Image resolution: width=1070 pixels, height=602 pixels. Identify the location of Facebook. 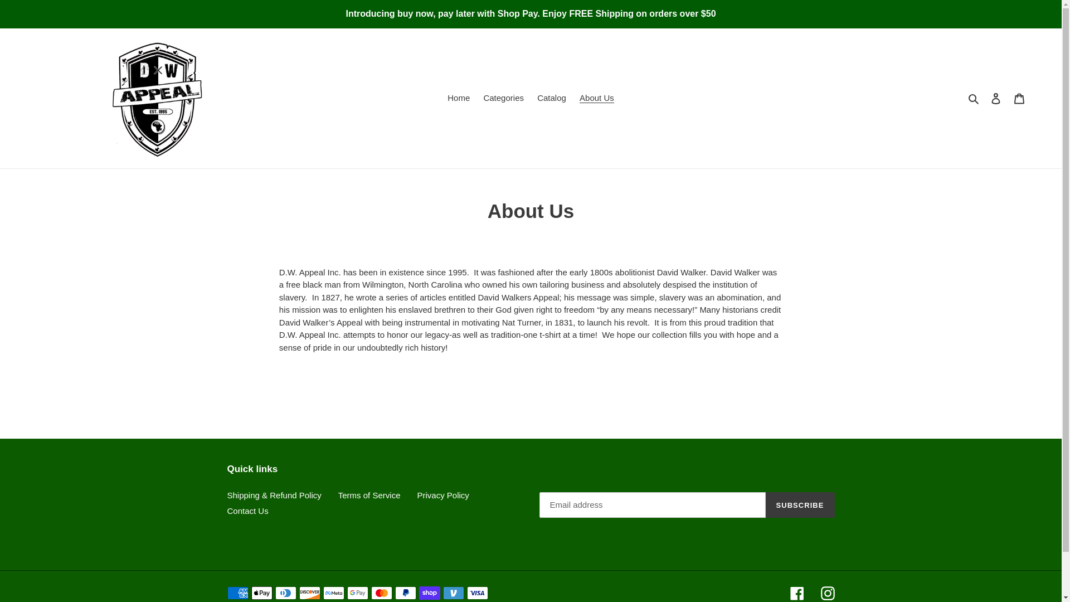
(797, 593).